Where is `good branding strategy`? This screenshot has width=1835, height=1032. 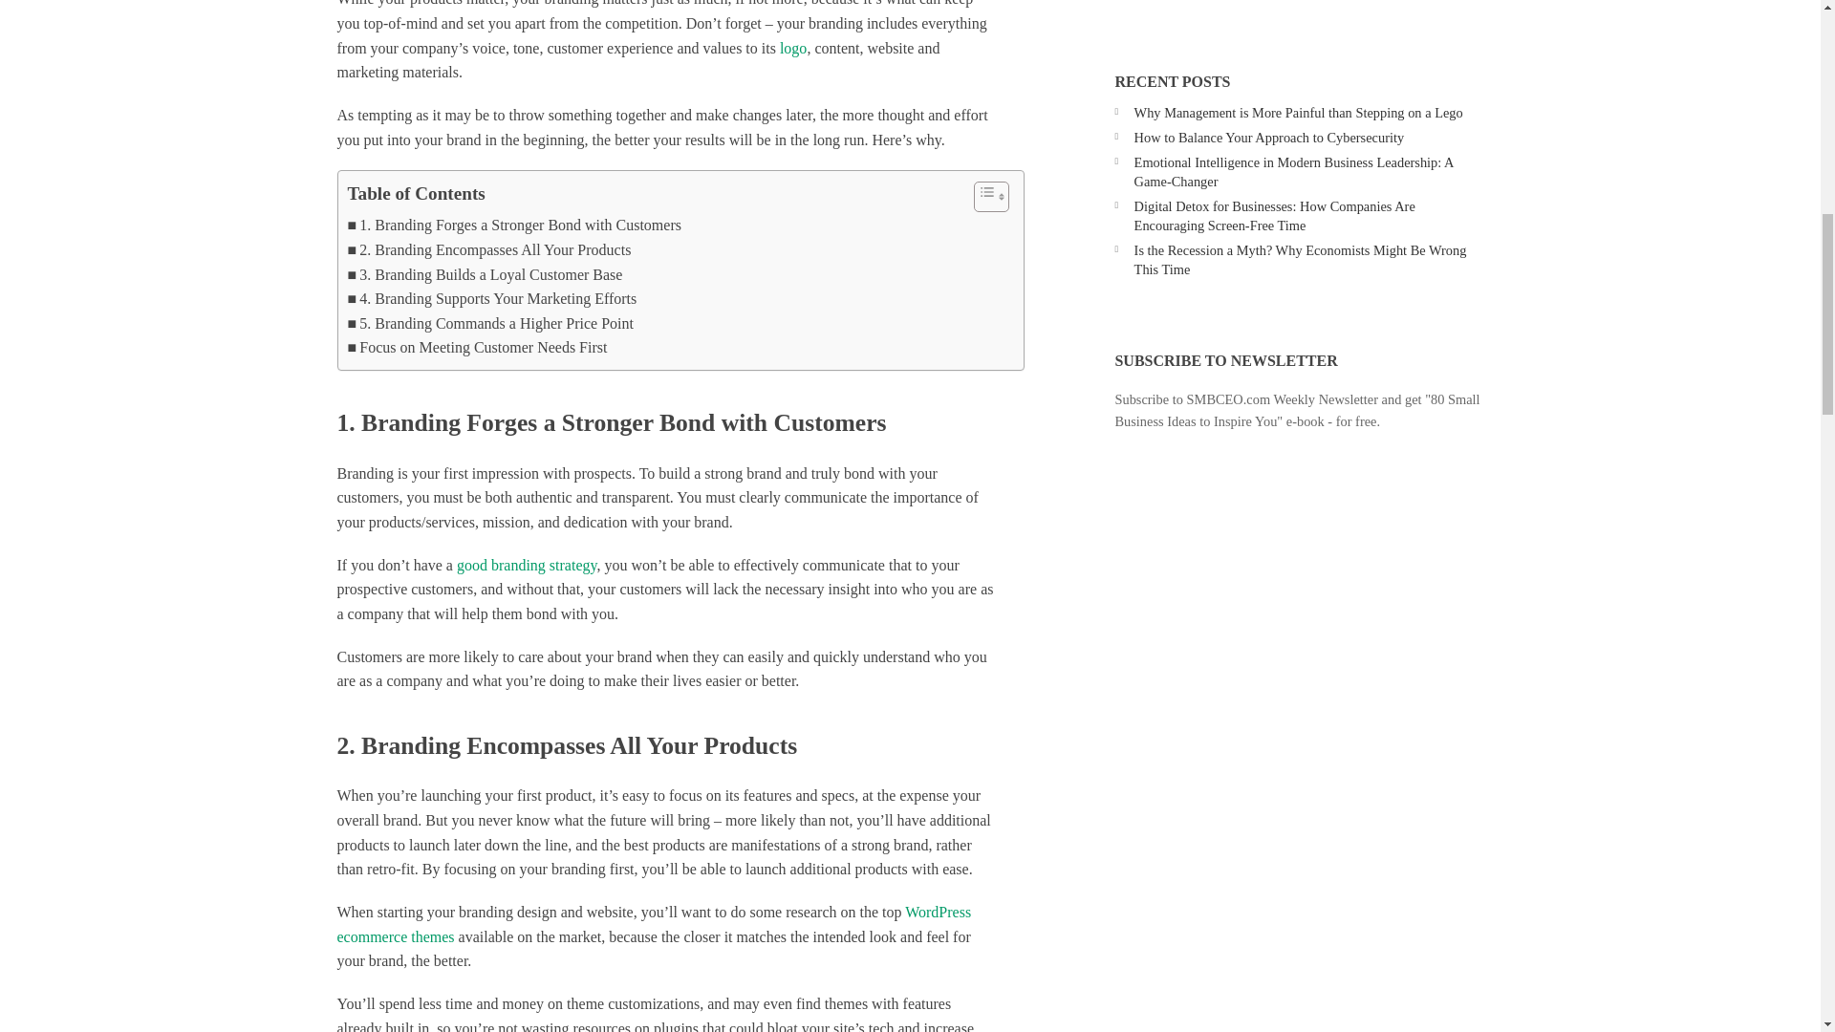
good branding strategy is located at coordinates (527, 566).